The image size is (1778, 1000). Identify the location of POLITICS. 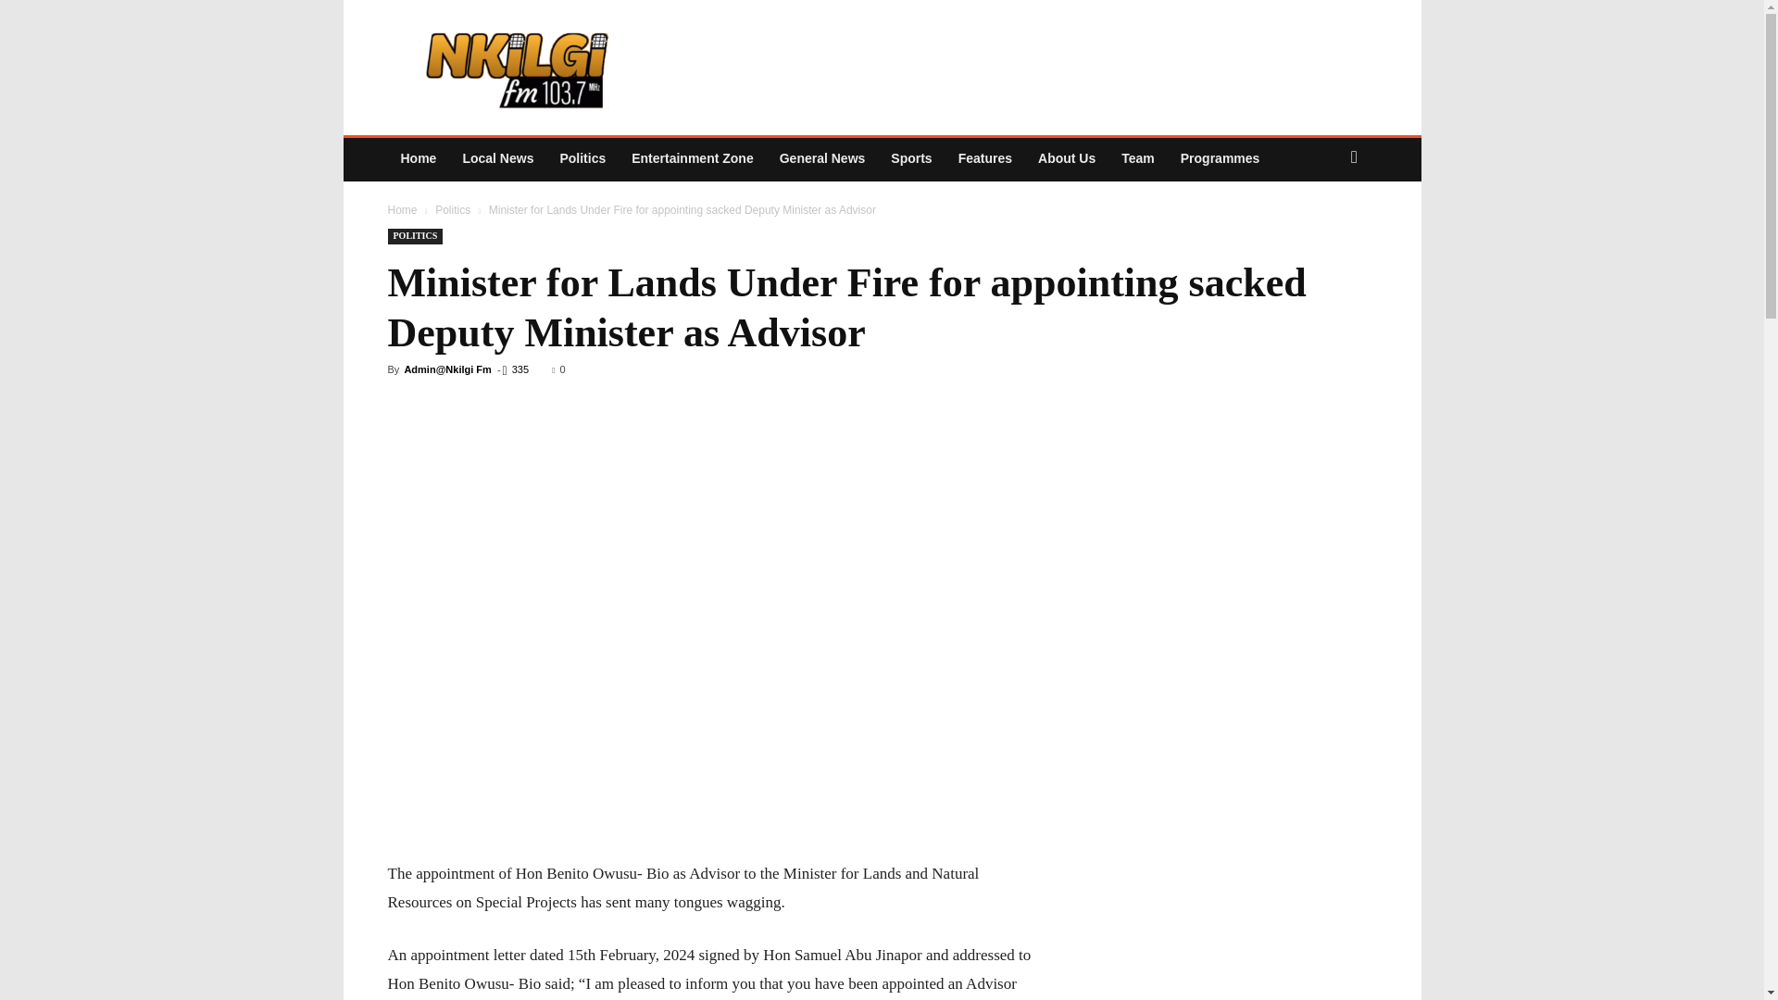
(415, 236).